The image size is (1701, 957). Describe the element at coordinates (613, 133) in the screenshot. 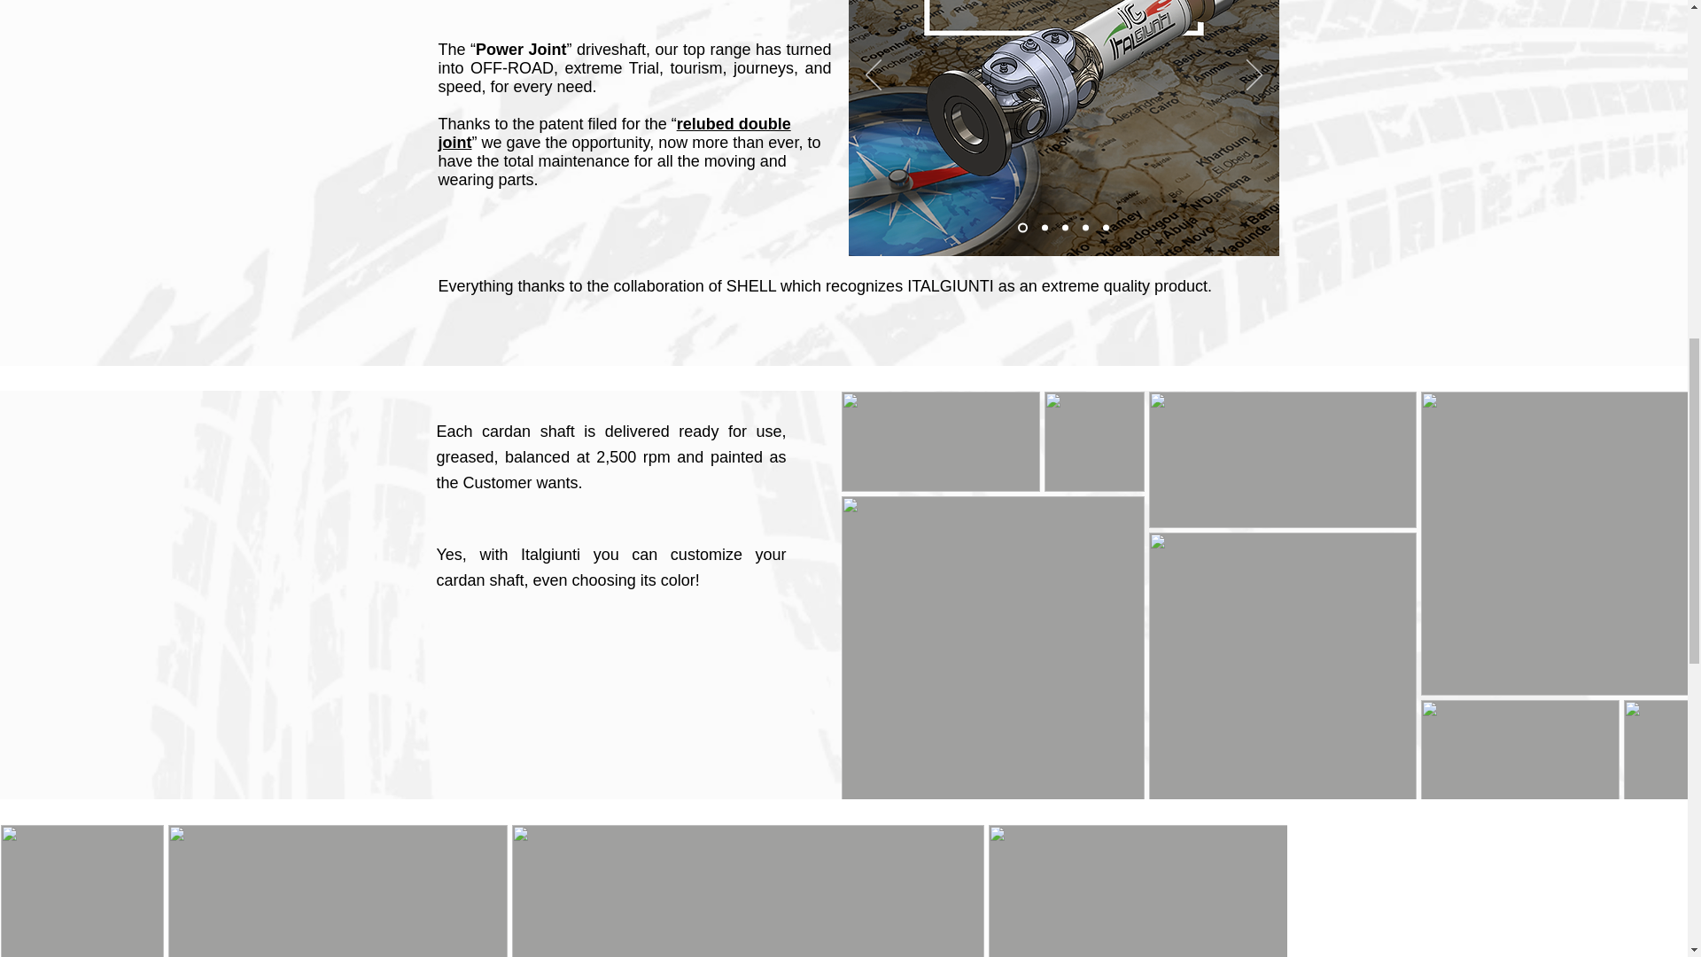

I see `relubed double joint` at that location.